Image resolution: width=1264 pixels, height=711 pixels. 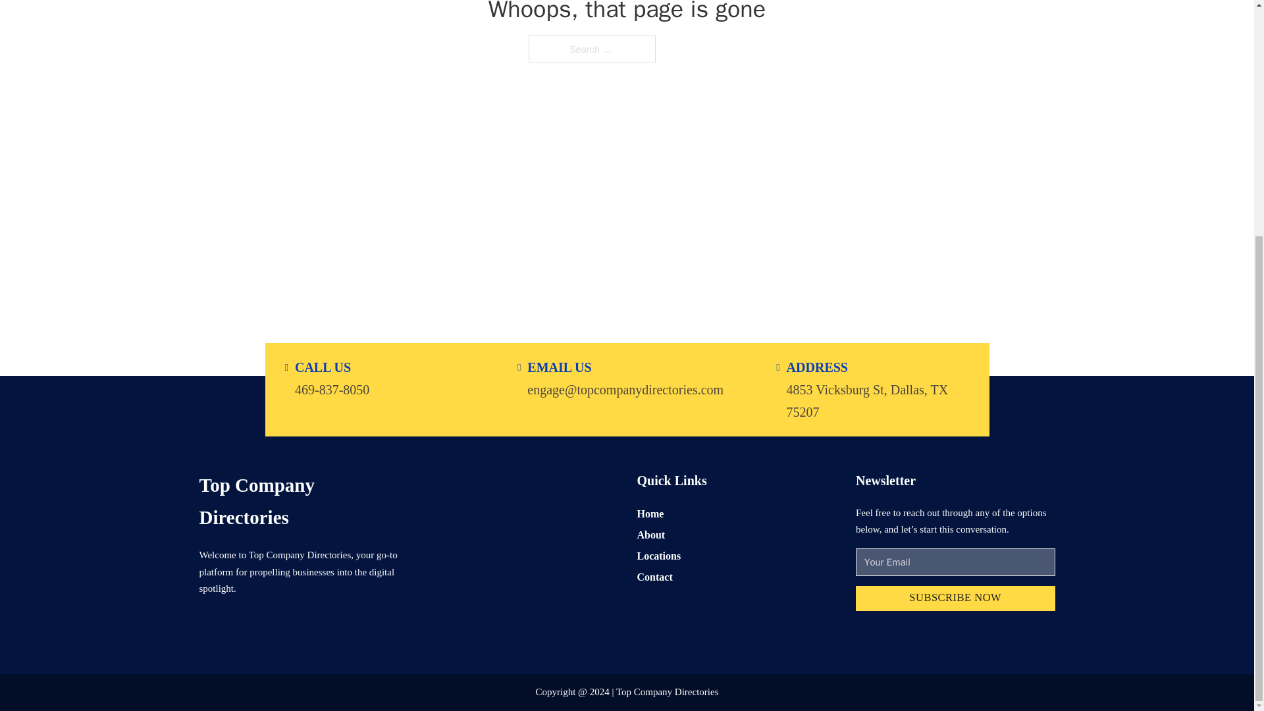 I want to click on Home, so click(x=650, y=512).